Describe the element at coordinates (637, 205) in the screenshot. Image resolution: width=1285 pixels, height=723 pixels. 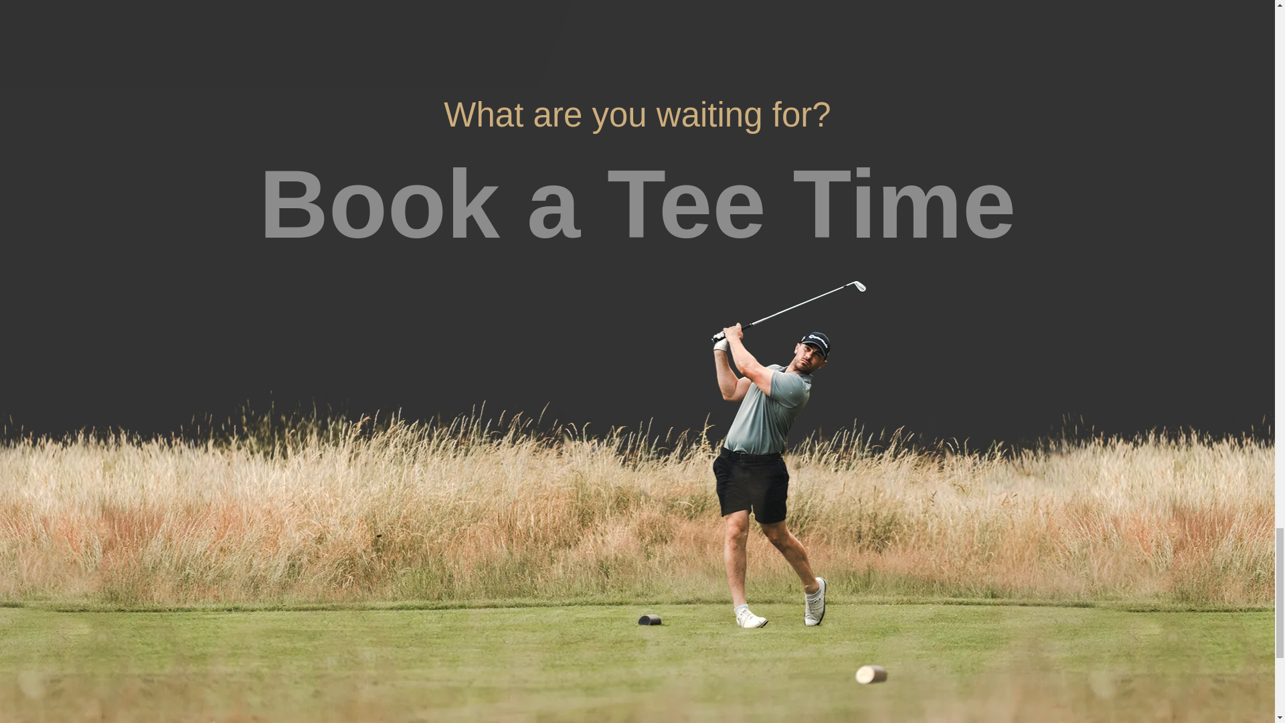
I see `Book a Tee Time` at that location.